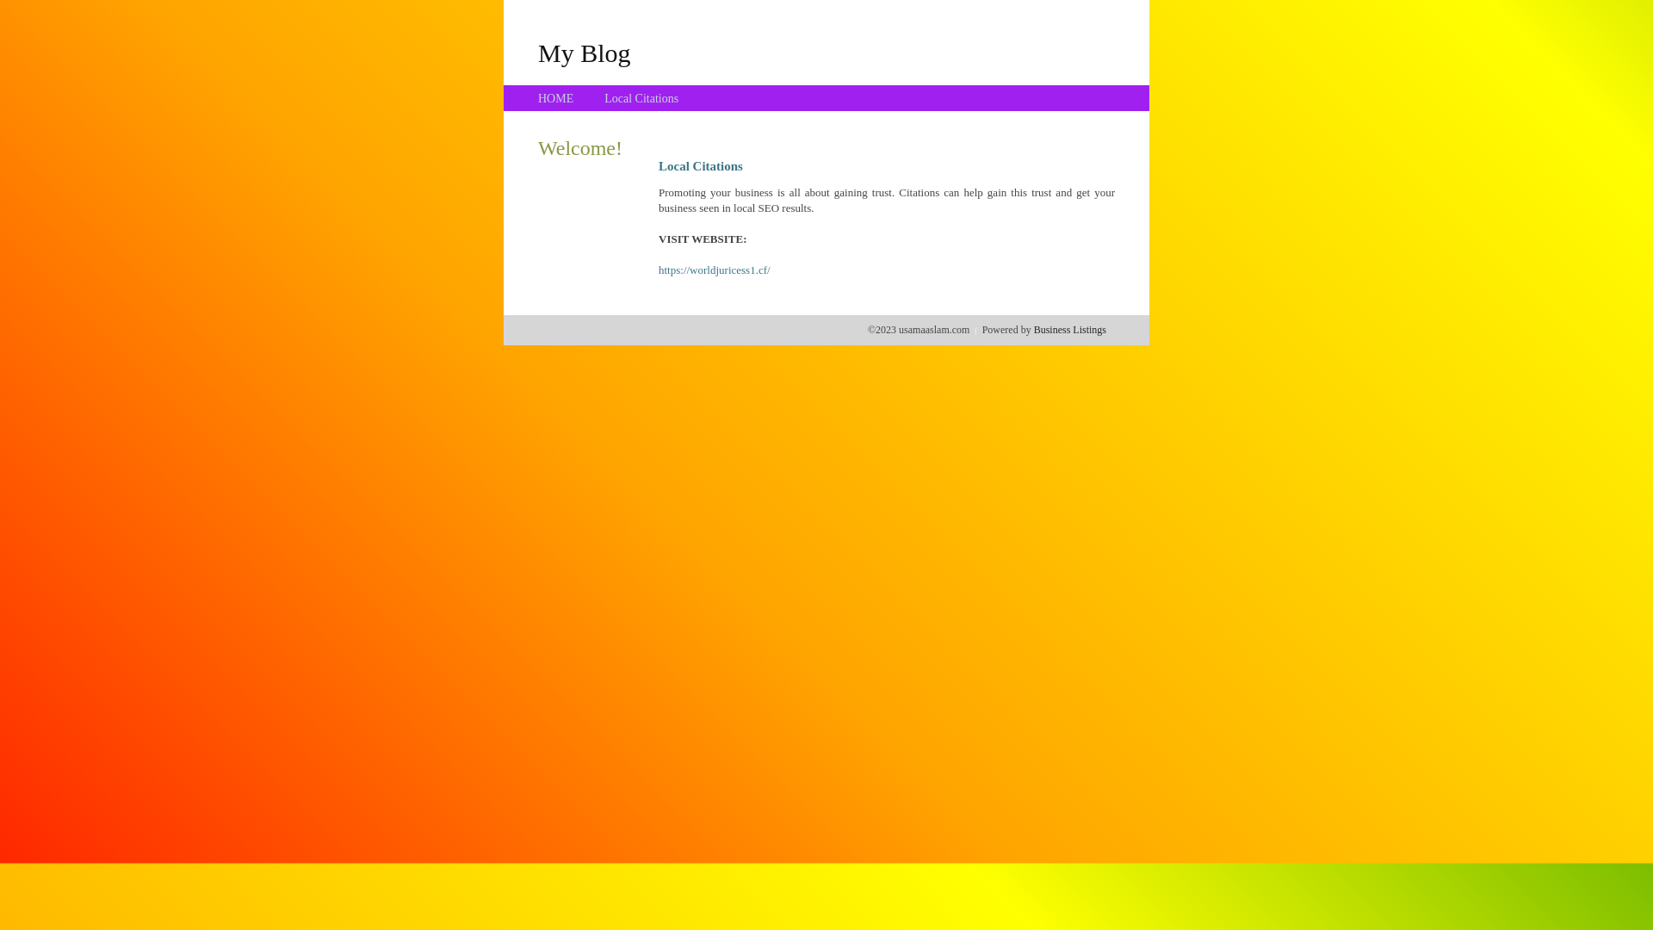 This screenshot has height=930, width=1653. Describe the element at coordinates (585, 53) in the screenshot. I see `My Blog` at that location.